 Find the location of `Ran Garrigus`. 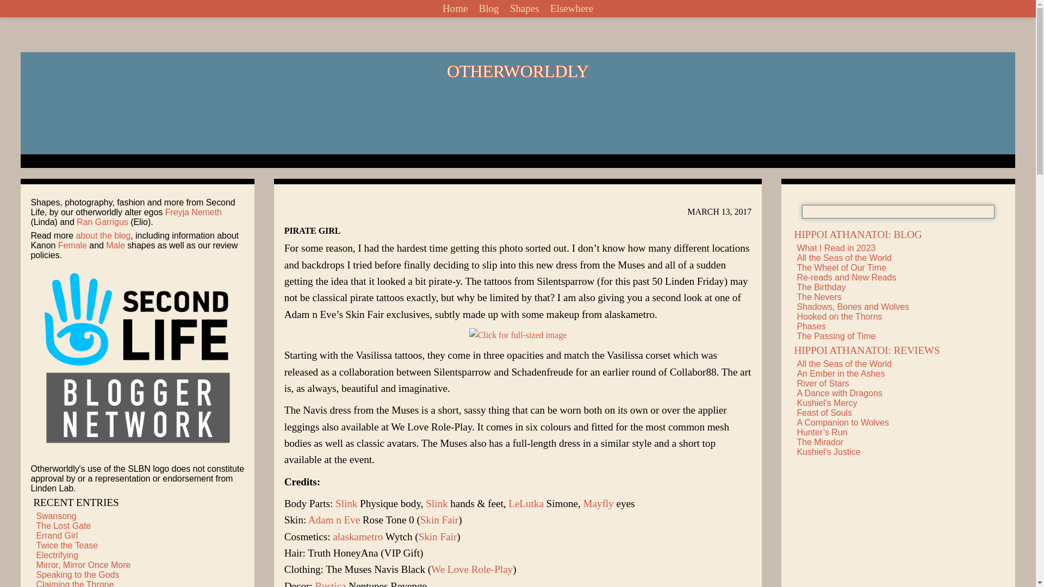

Ran Garrigus is located at coordinates (102, 222).